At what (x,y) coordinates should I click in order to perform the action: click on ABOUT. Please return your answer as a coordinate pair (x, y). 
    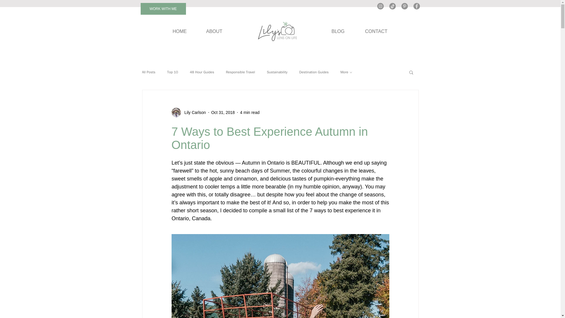
    Looking at the image, I should click on (214, 31).